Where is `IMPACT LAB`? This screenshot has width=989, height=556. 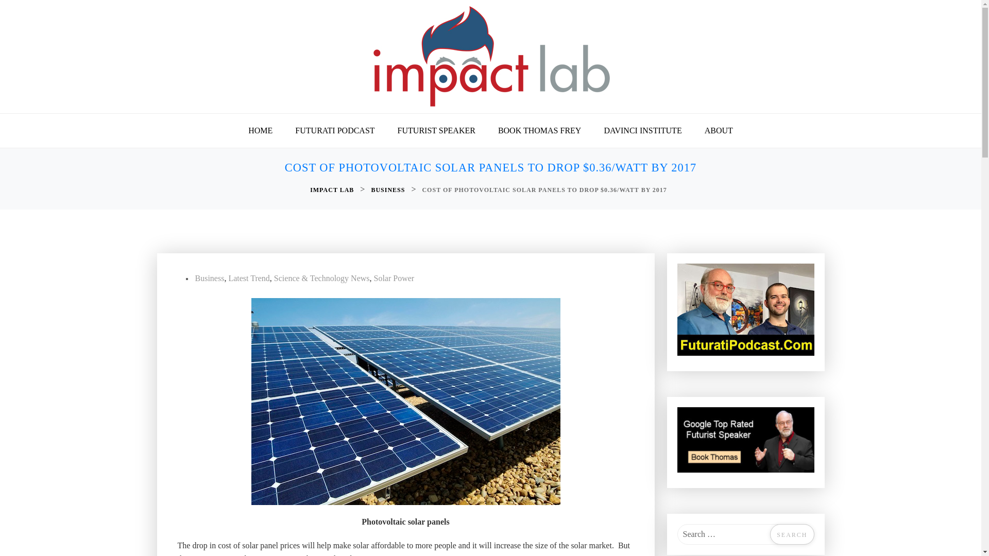
IMPACT LAB is located at coordinates (333, 190).